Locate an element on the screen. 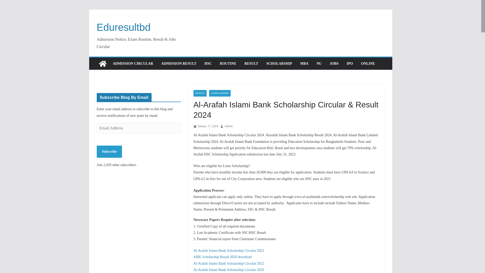 This screenshot has width=485, height=273. RESULT is located at coordinates (200, 93).